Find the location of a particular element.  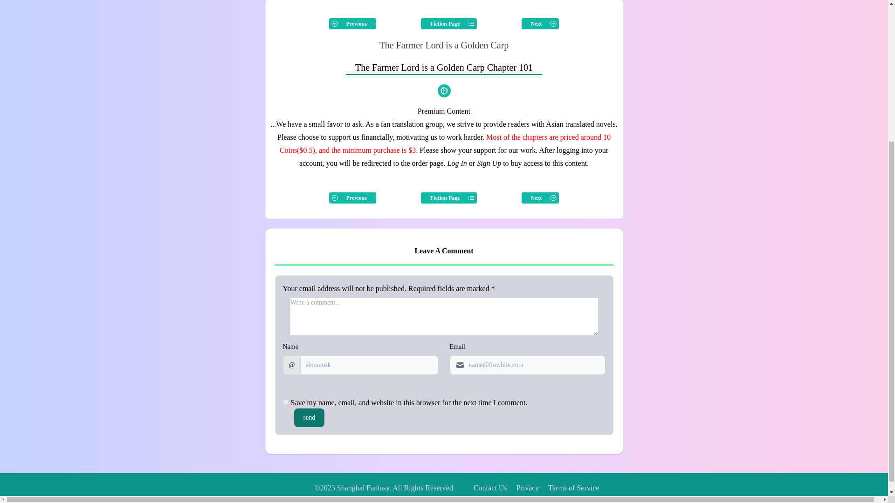

Fiction Page is located at coordinates (448, 197).